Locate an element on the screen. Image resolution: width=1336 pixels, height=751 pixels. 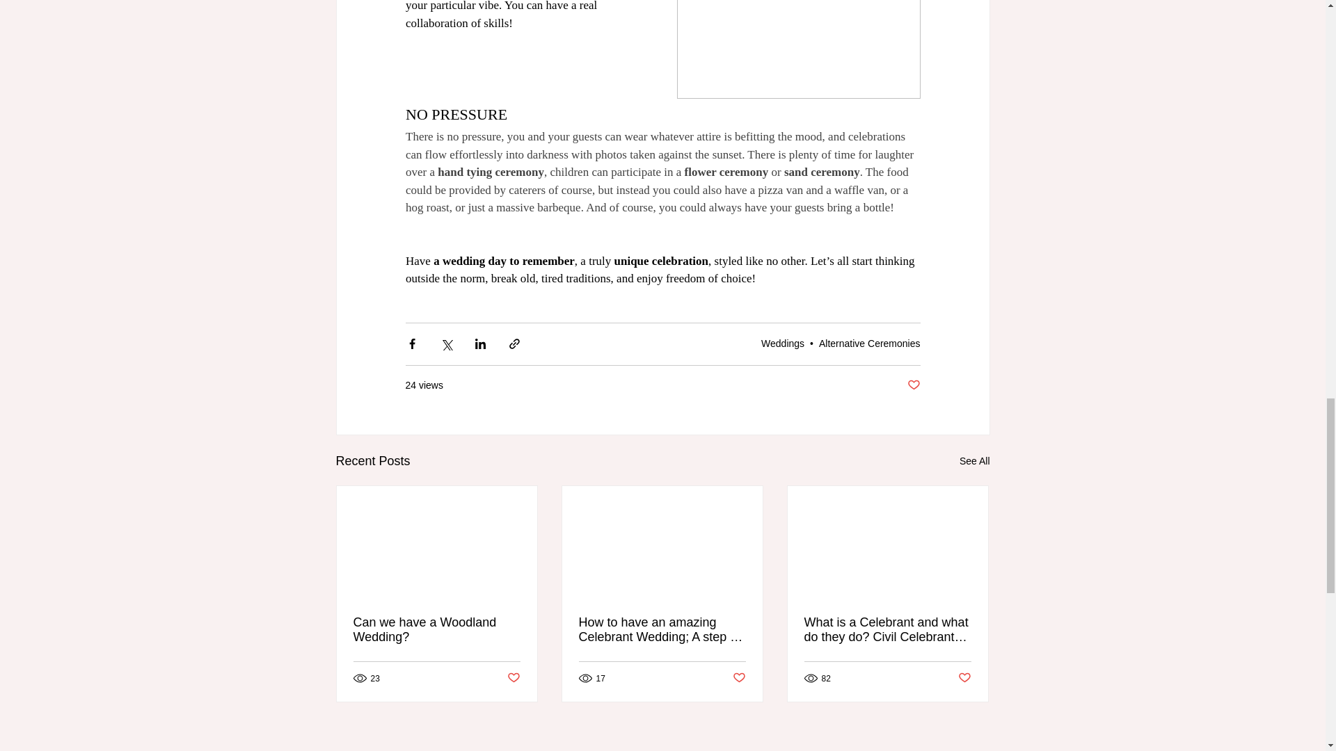
Can we have a Woodland Wedding? is located at coordinates (437, 629).